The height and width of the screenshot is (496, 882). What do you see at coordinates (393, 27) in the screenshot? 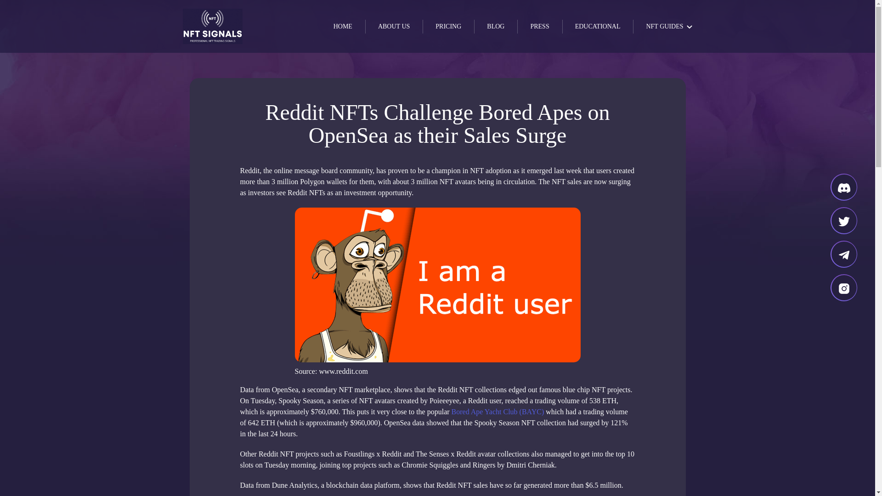
I see `ABOUT US` at bounding box center [393, 27].